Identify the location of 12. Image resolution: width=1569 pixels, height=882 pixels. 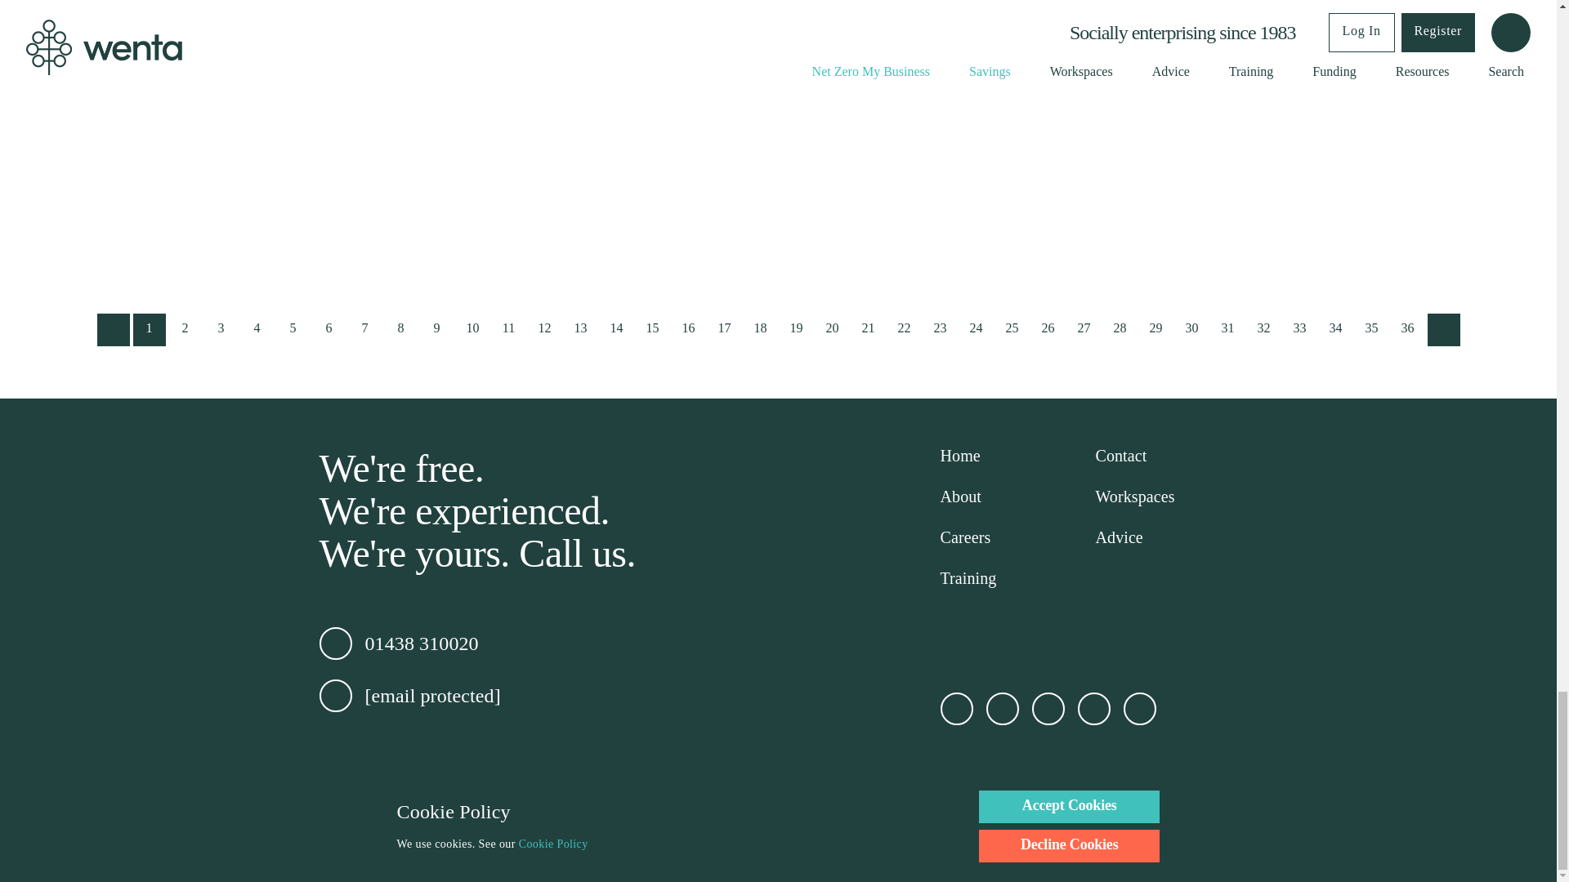
(543, 330).